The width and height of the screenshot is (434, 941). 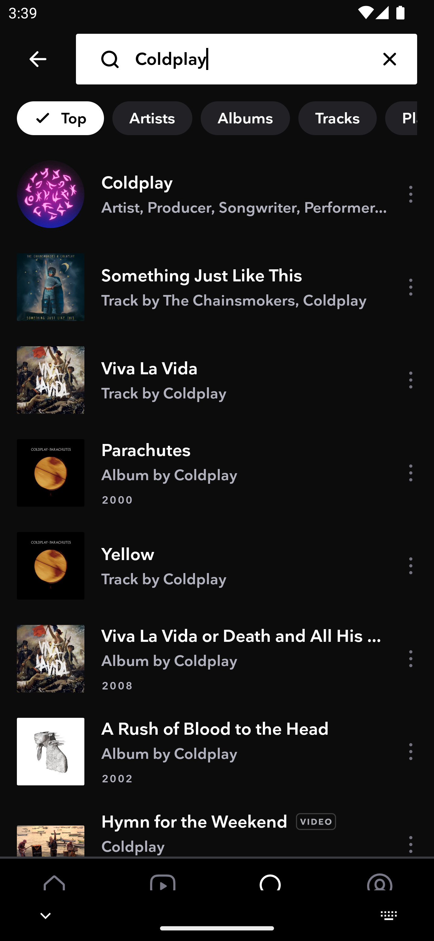 I want to click on Artists, so click(x=152, y=118).